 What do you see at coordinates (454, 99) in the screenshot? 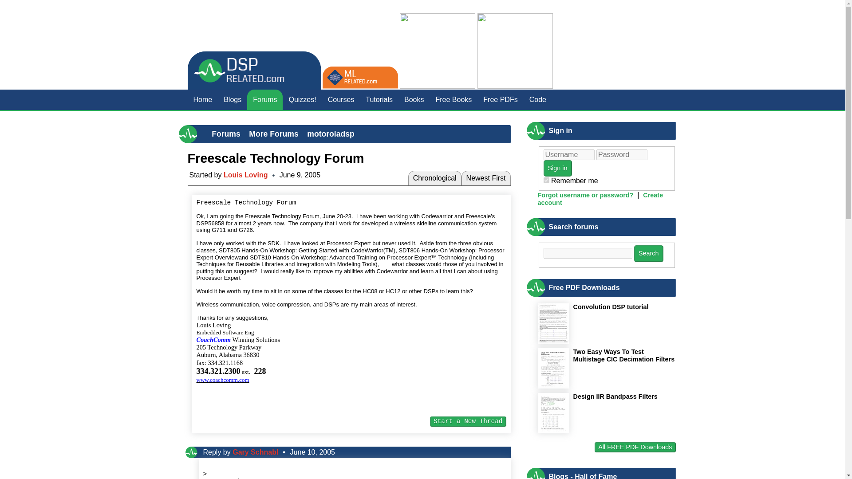
I see `Free Books` at bounding box center [454, 99].